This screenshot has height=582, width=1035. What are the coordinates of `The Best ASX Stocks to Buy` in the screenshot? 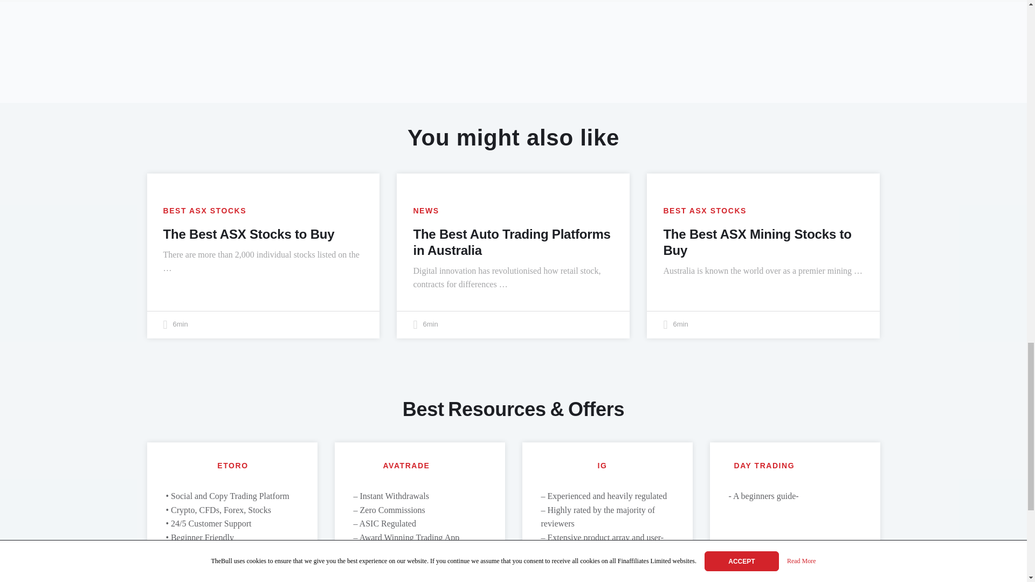 It's located at (248, 234).